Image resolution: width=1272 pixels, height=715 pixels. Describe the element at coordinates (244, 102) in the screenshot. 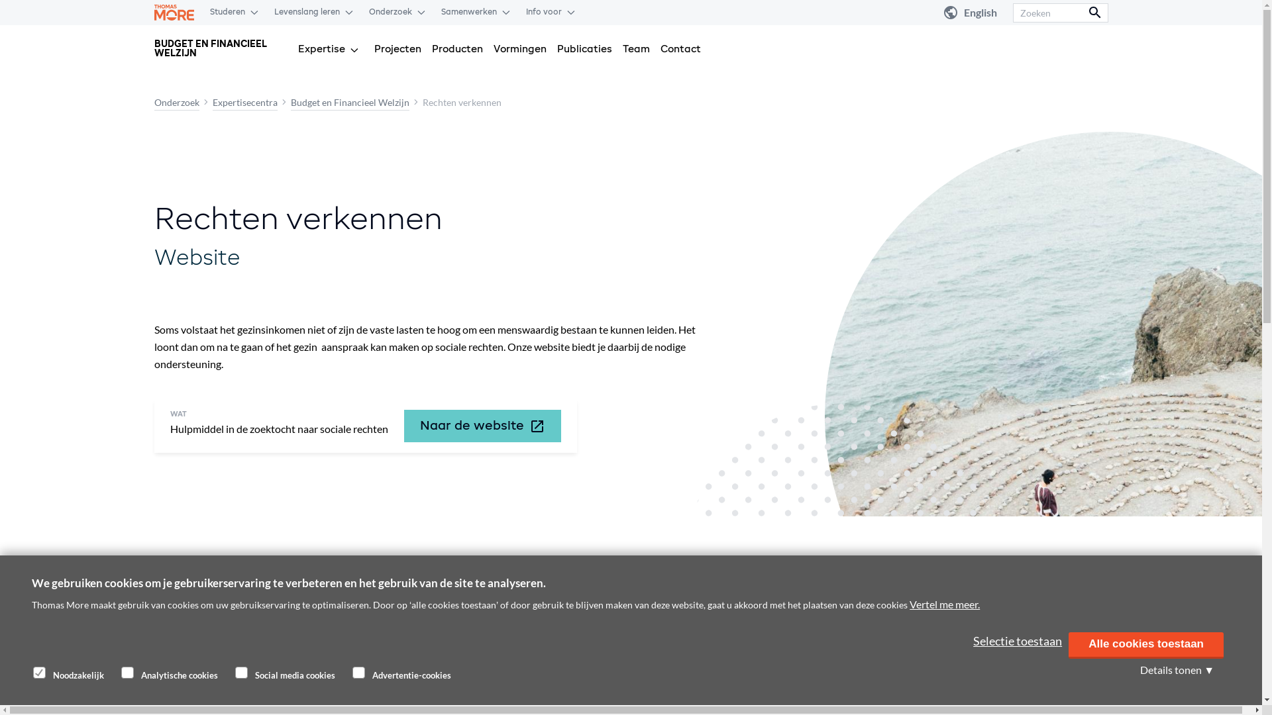

I see `Expertisecentra` at that location.